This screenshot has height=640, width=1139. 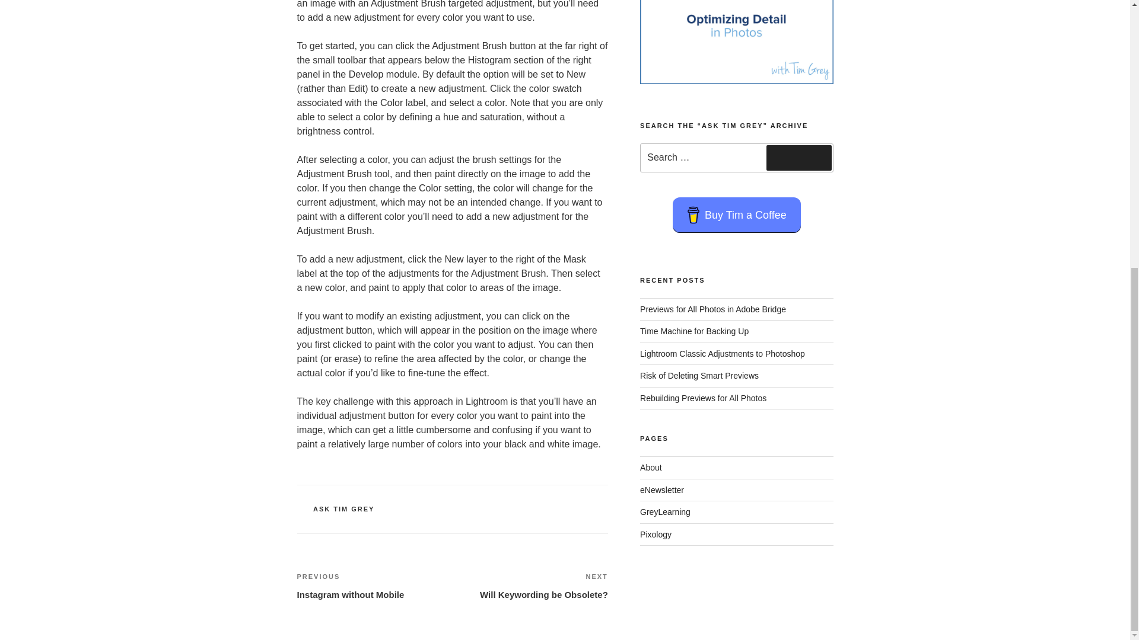 I want to click on Previews for All Photos in Adobe Bridge, so click(x=798, y=158).